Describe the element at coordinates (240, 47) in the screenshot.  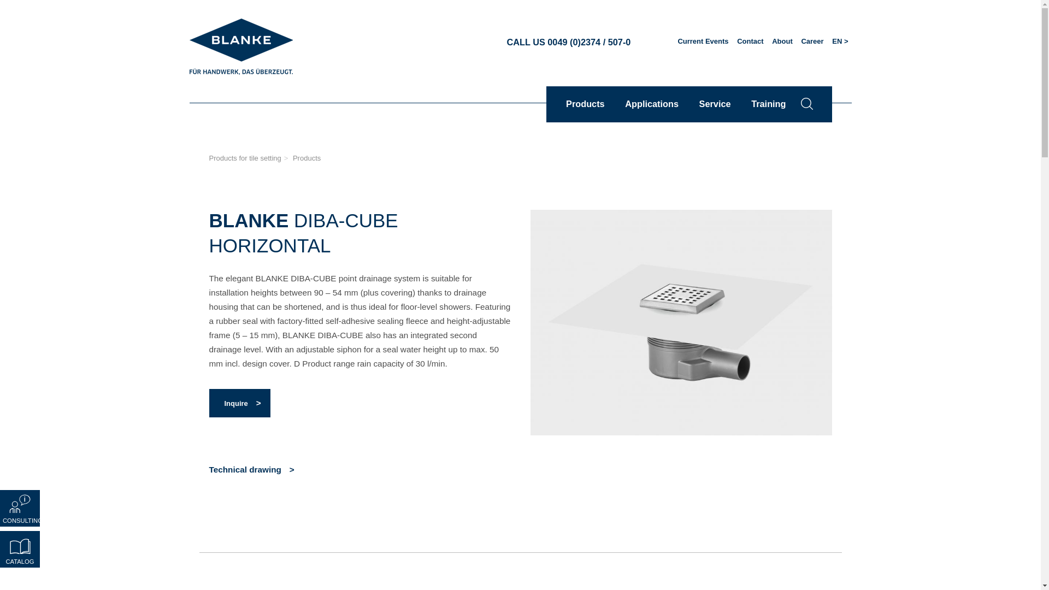
I see `Home` at that location.